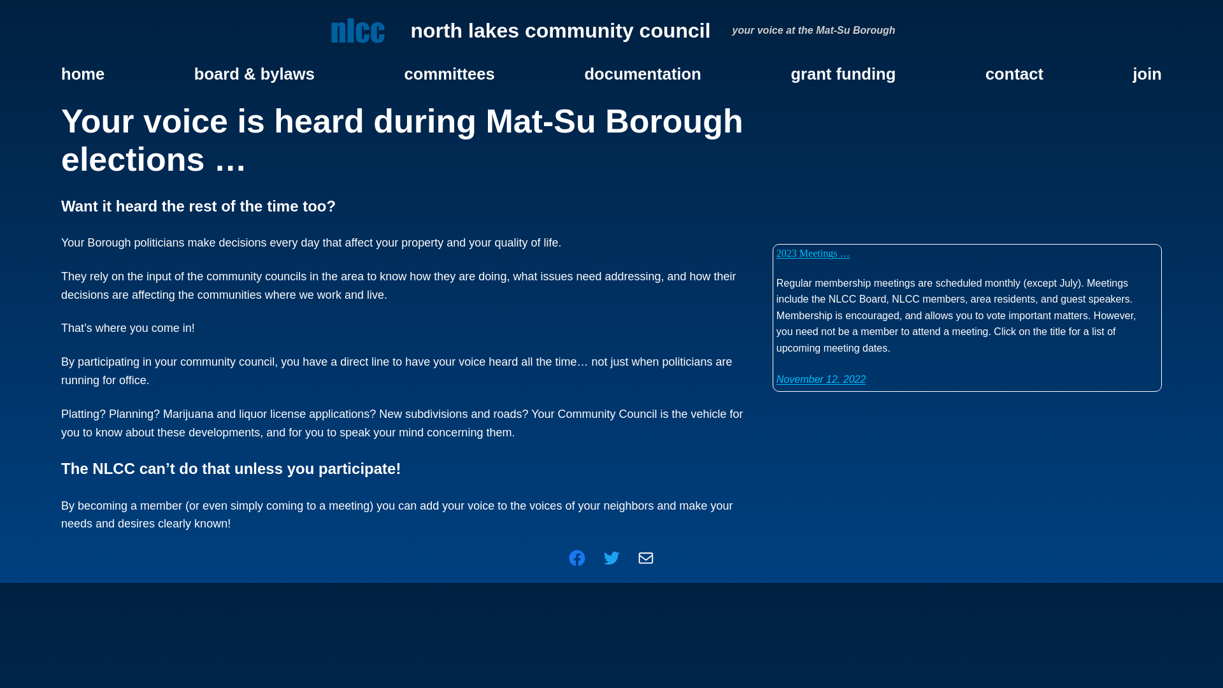  I want to click on board & bylaws, so click(254, 74).